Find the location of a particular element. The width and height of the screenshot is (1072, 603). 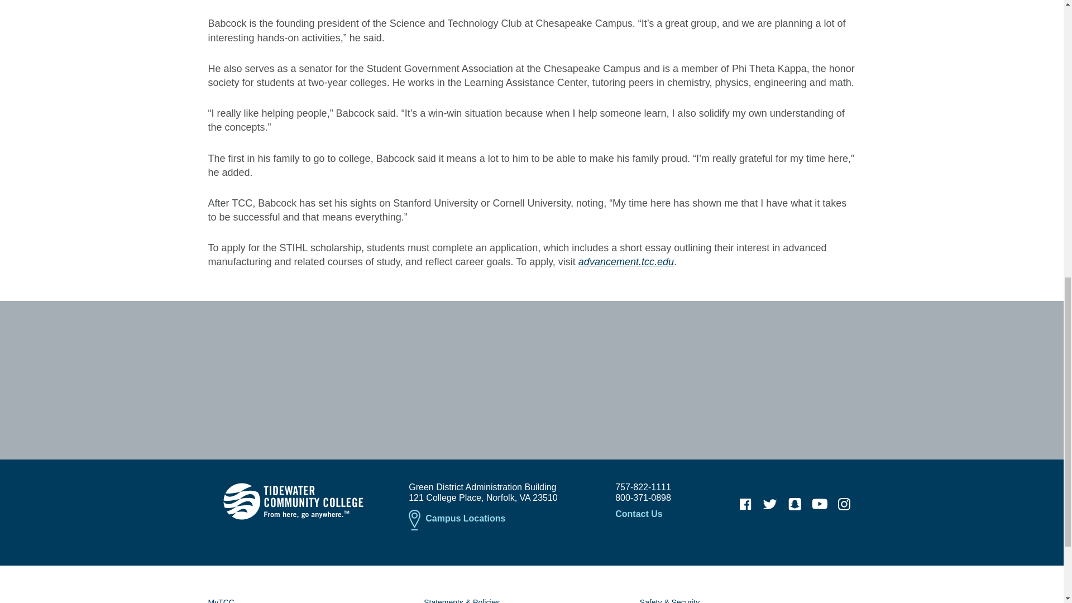

TCC on Facebook is located at coordinates (745, 504).